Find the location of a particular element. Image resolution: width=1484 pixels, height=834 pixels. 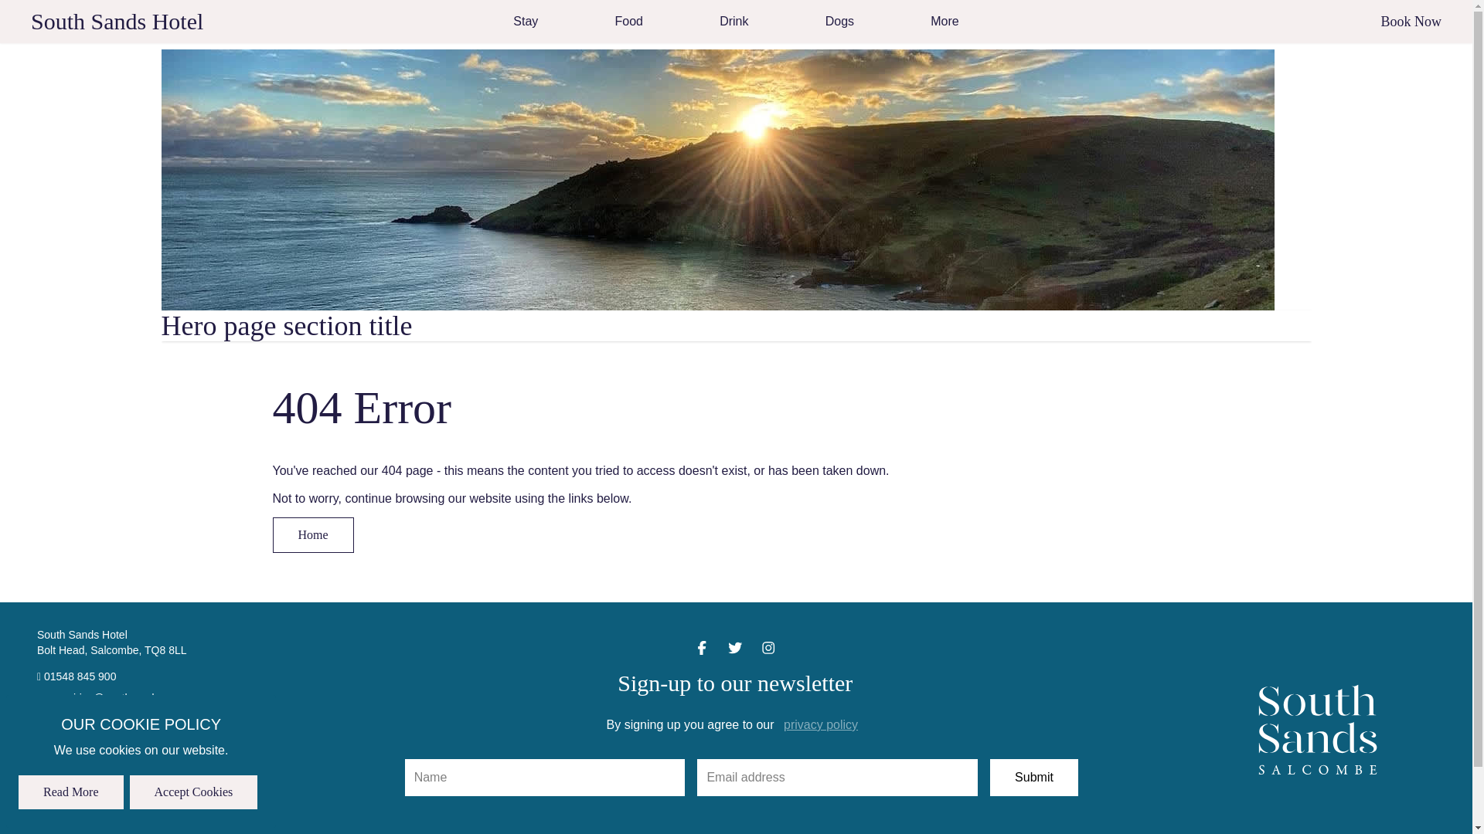

Book Now is located at coordinates (1410, 22).